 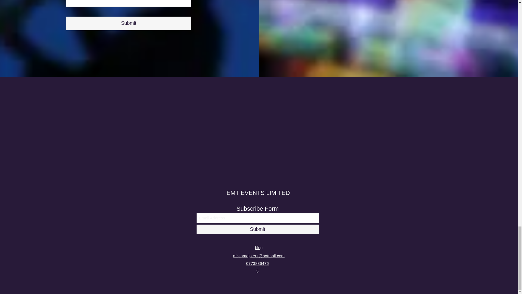 What do you see at coordinates (258, 193) in the screenshot?
I see `EMT EVENTS LIMITED` at bounding box center [258, 193].